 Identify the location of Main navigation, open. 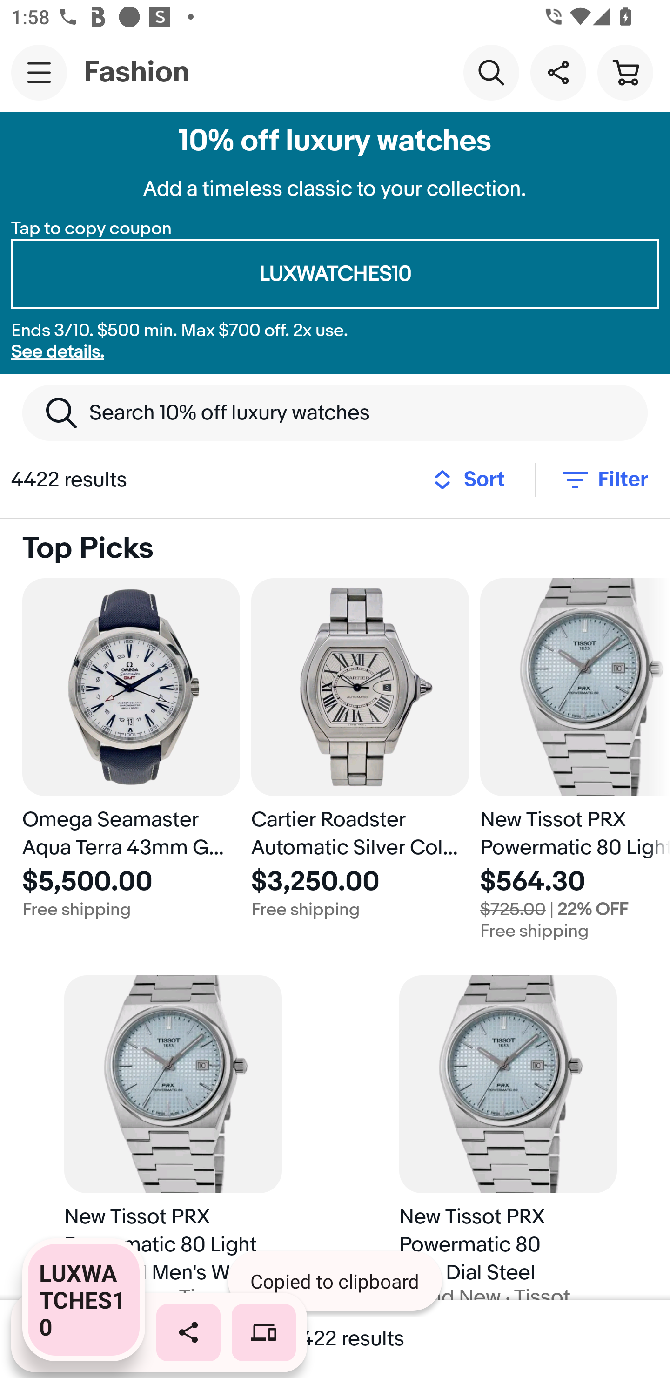
(39, 72).